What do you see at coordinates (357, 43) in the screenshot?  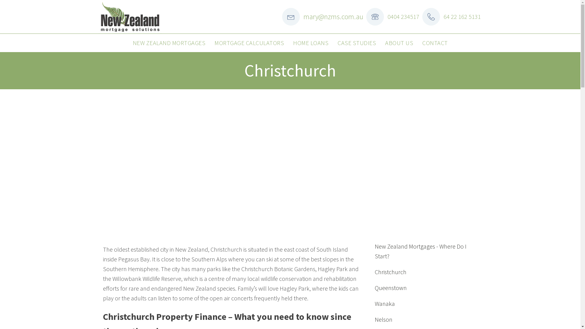 I see `CASE STUDIES` at bounding box center [357, 43].